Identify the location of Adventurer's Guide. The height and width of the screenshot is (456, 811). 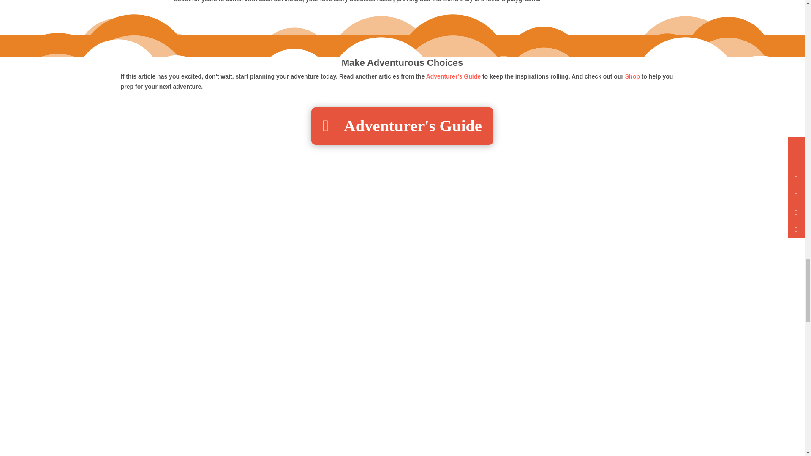
(402, 126).